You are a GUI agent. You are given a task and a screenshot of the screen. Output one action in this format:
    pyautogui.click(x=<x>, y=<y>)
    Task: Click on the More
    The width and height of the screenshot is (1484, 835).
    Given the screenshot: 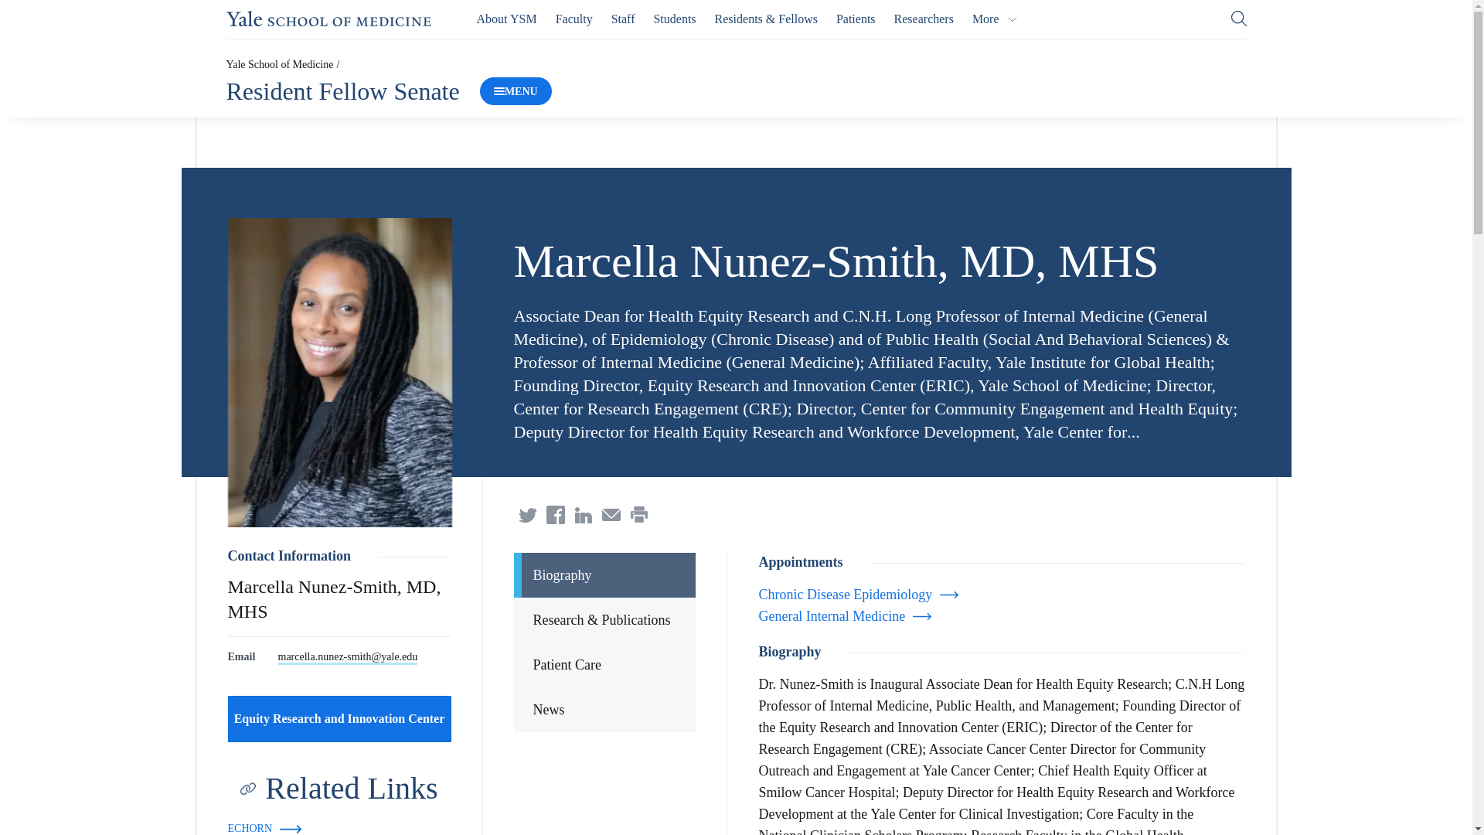 What is the action you would take?
    pyautogui.click(x=995, y=19)
    